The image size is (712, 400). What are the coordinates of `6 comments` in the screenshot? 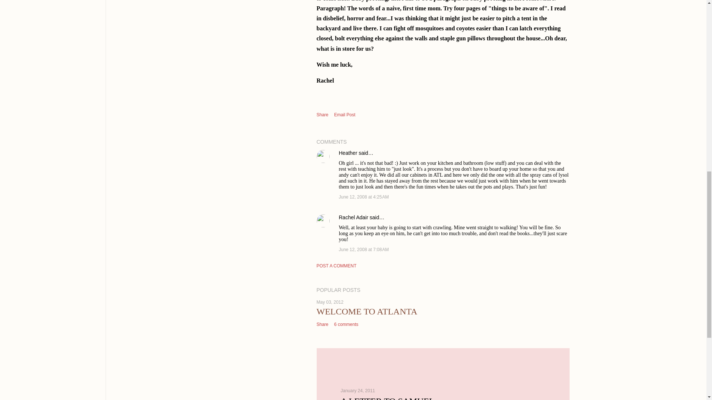 It's located at (346, 324).